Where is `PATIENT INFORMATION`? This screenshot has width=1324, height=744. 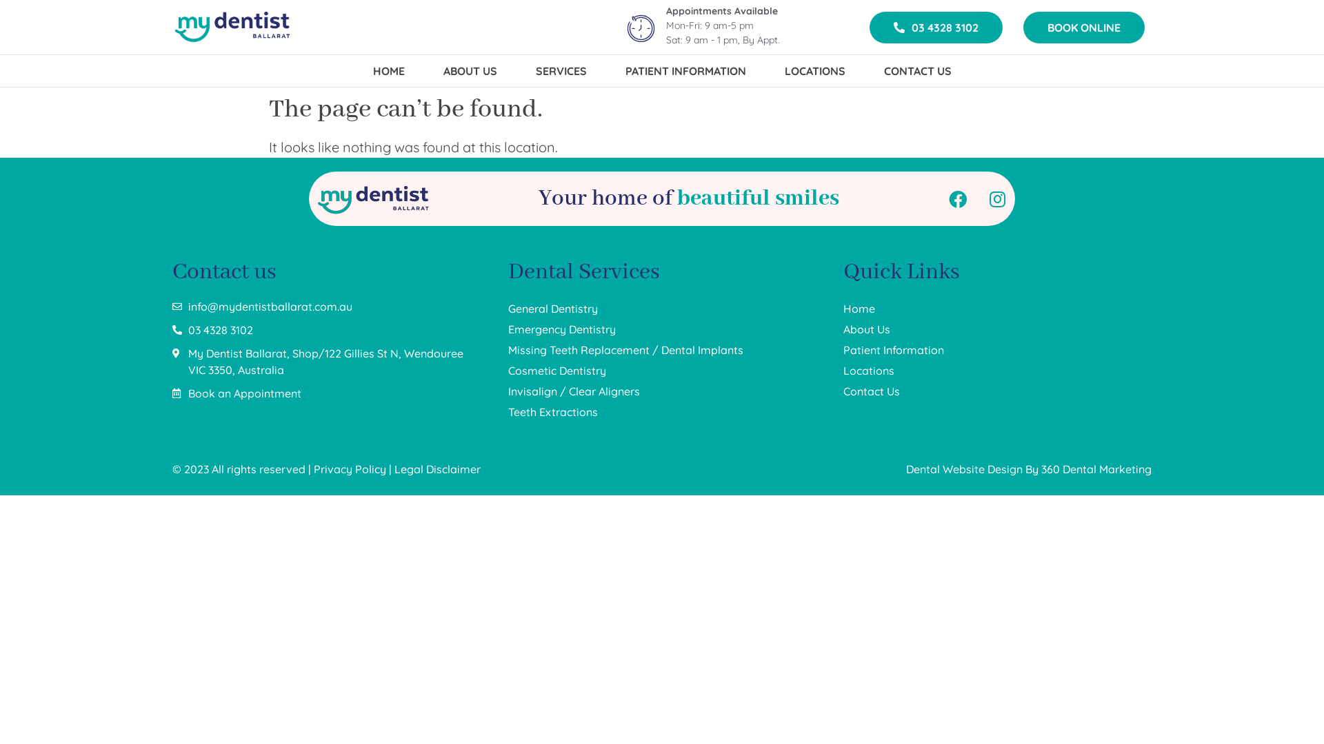
PATIENT INFORMATION is located at coordinates (685, 71).